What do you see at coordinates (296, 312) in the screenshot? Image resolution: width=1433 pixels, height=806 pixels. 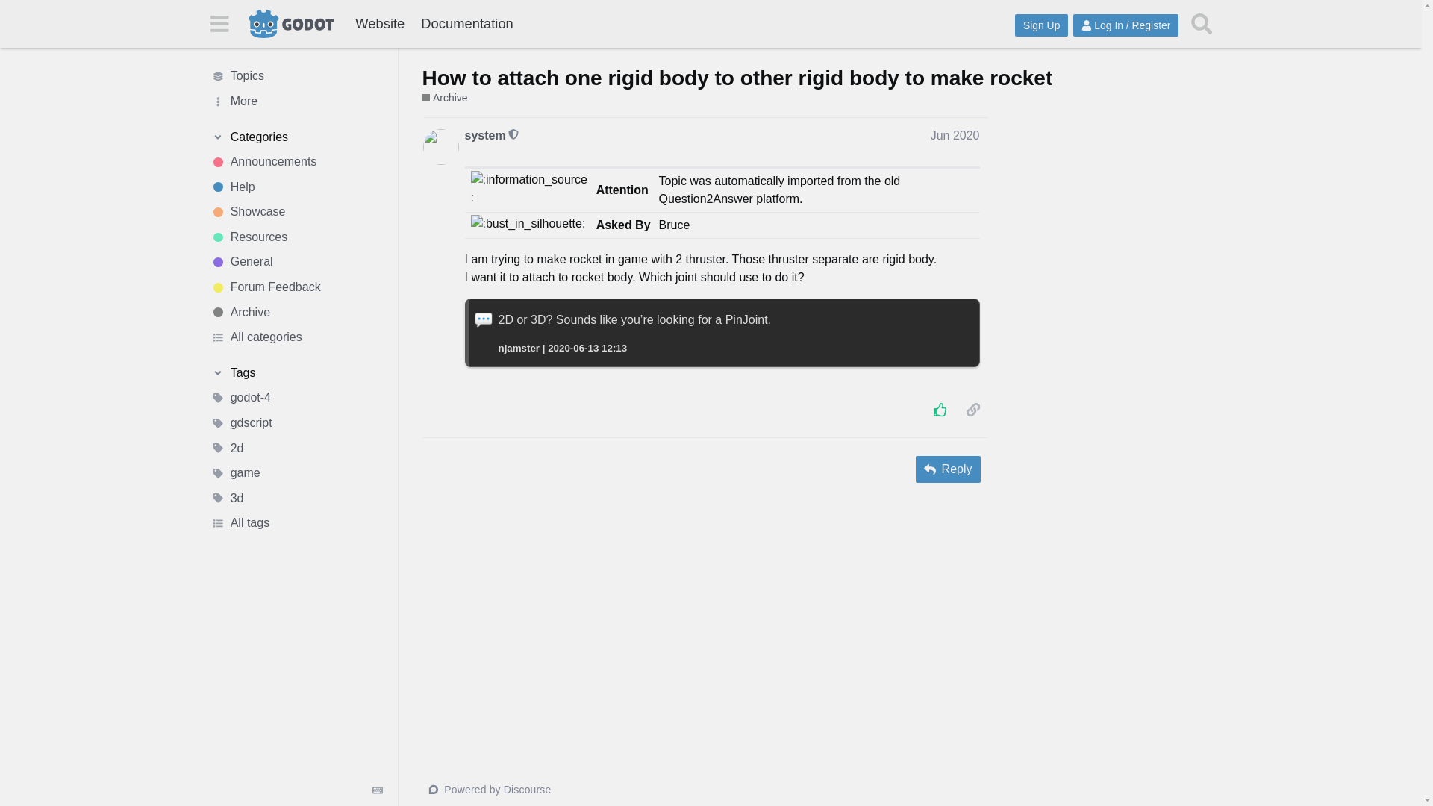 I see `Archive` at bounding box center [296, 312].